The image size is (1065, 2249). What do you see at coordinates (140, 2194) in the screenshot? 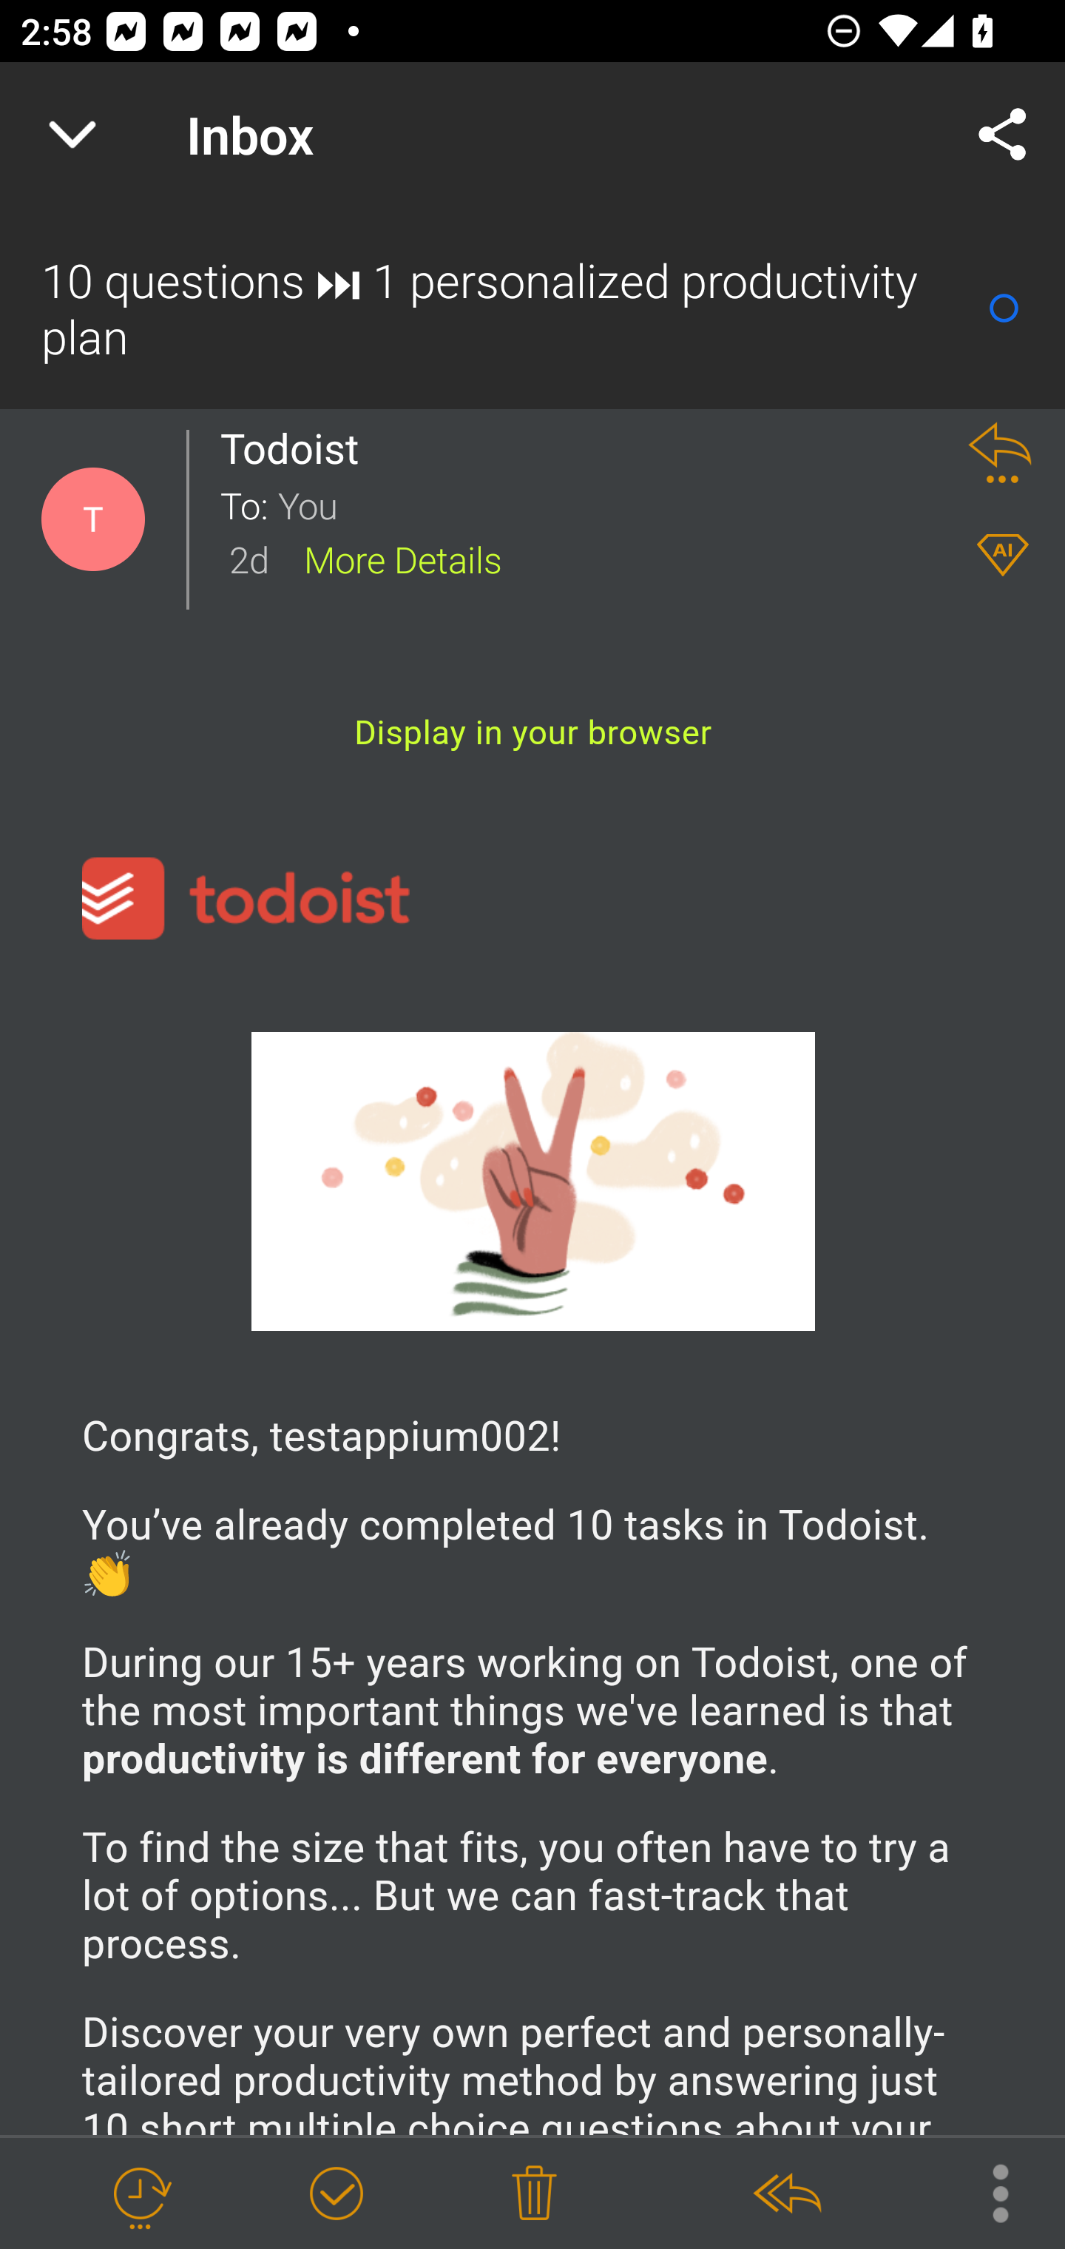
I see `Snooze` at bounding box center [140, 2194].